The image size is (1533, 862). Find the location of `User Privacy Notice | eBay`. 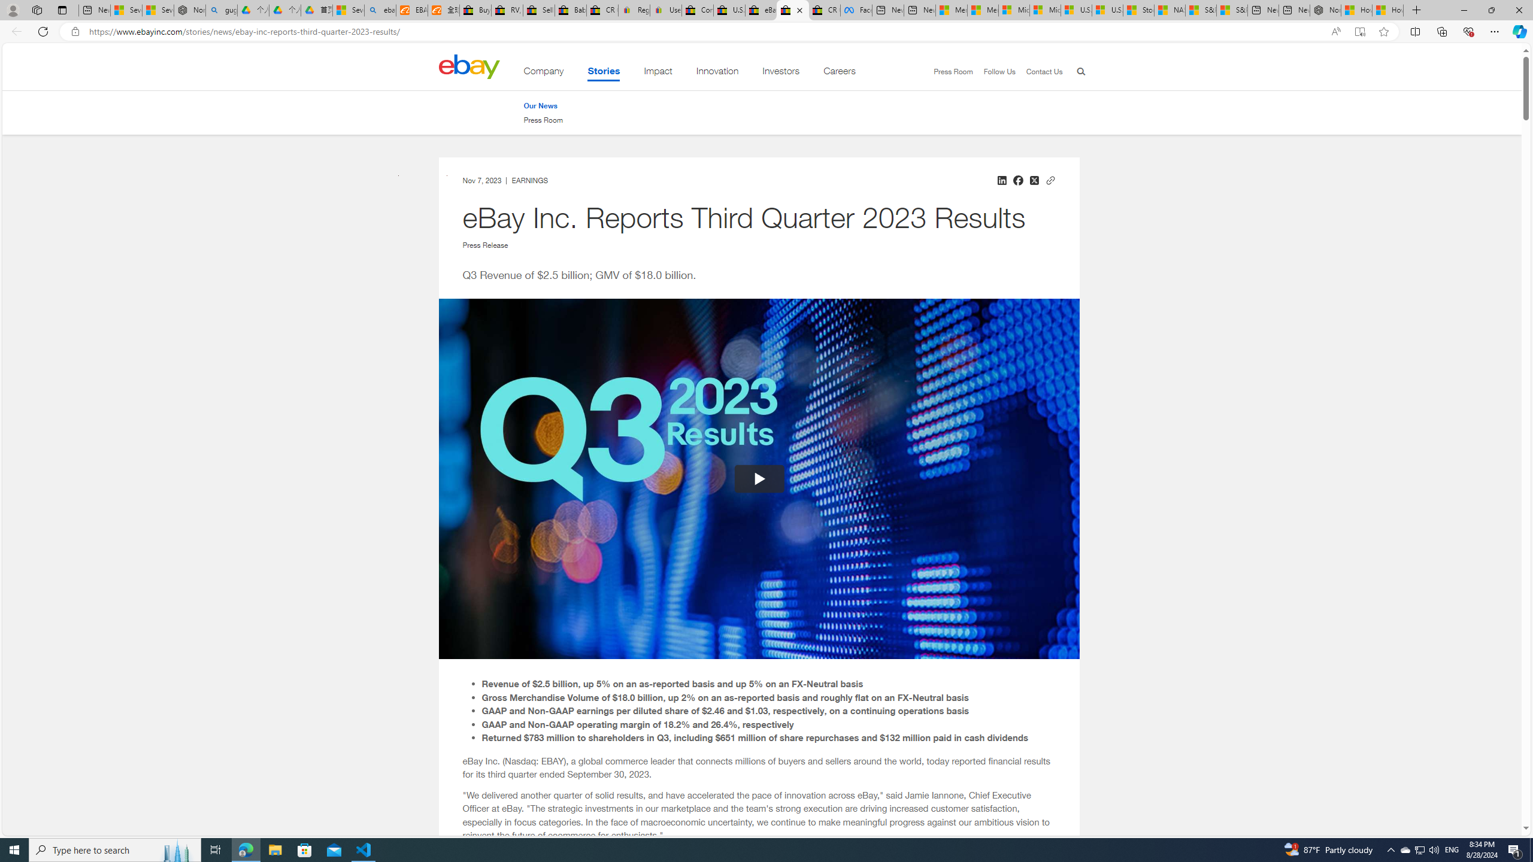

User Privacy Notice | eBay is located at coordinates (666, 10).